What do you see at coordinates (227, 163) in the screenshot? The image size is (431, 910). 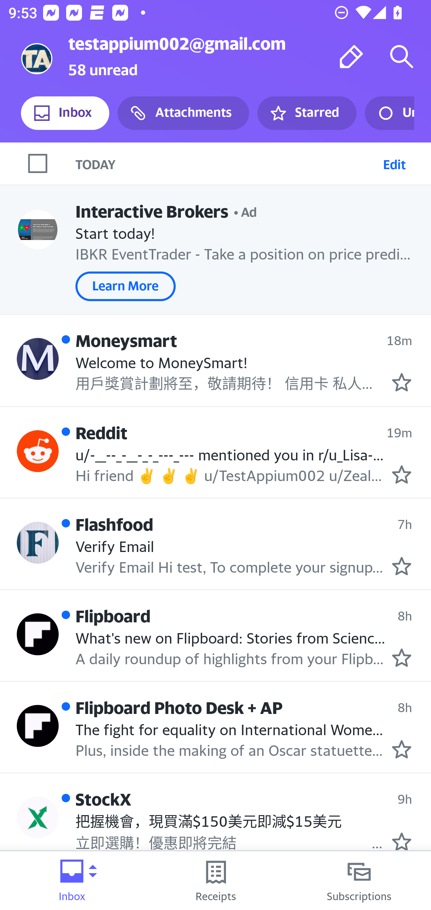 I see `TODAY` at bounding box center [227, 163].